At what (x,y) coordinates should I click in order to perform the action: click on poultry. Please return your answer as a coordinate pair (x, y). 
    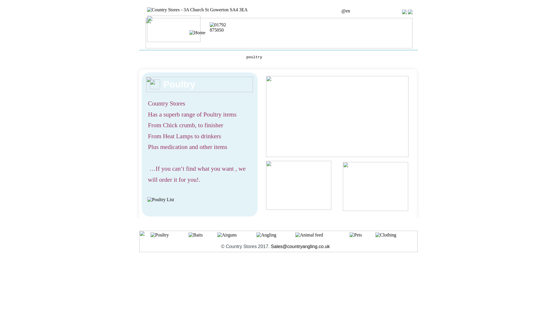
    Looking at the image, I should click on (254, 58).